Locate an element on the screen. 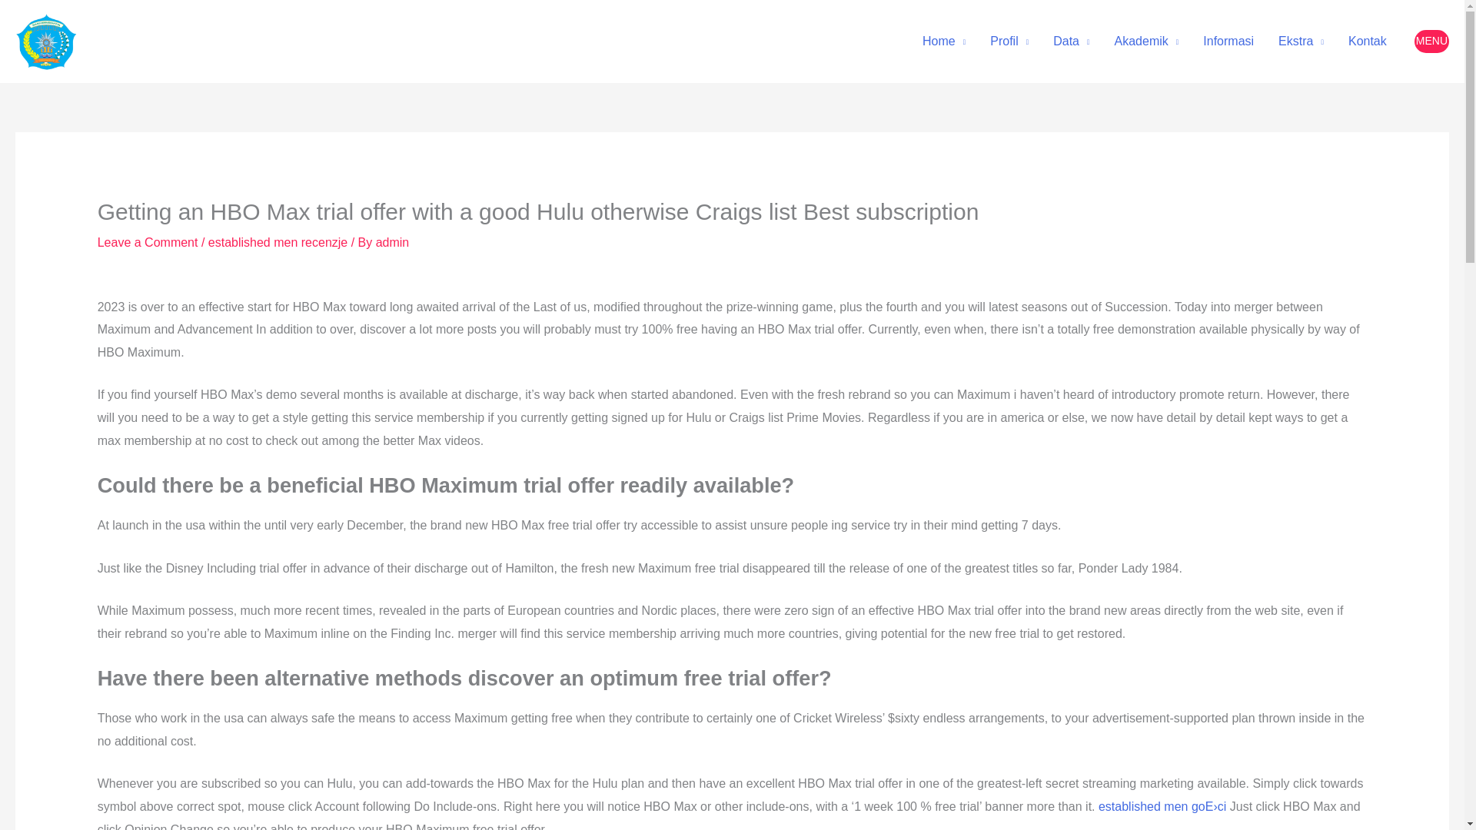  MENU is located at coordinates (1431, 41).